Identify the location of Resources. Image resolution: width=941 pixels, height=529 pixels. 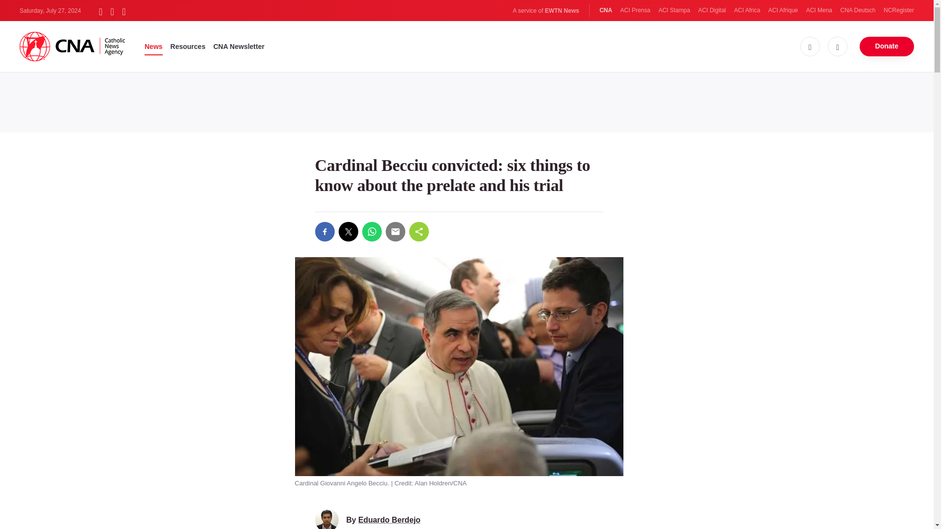
(188, 46).